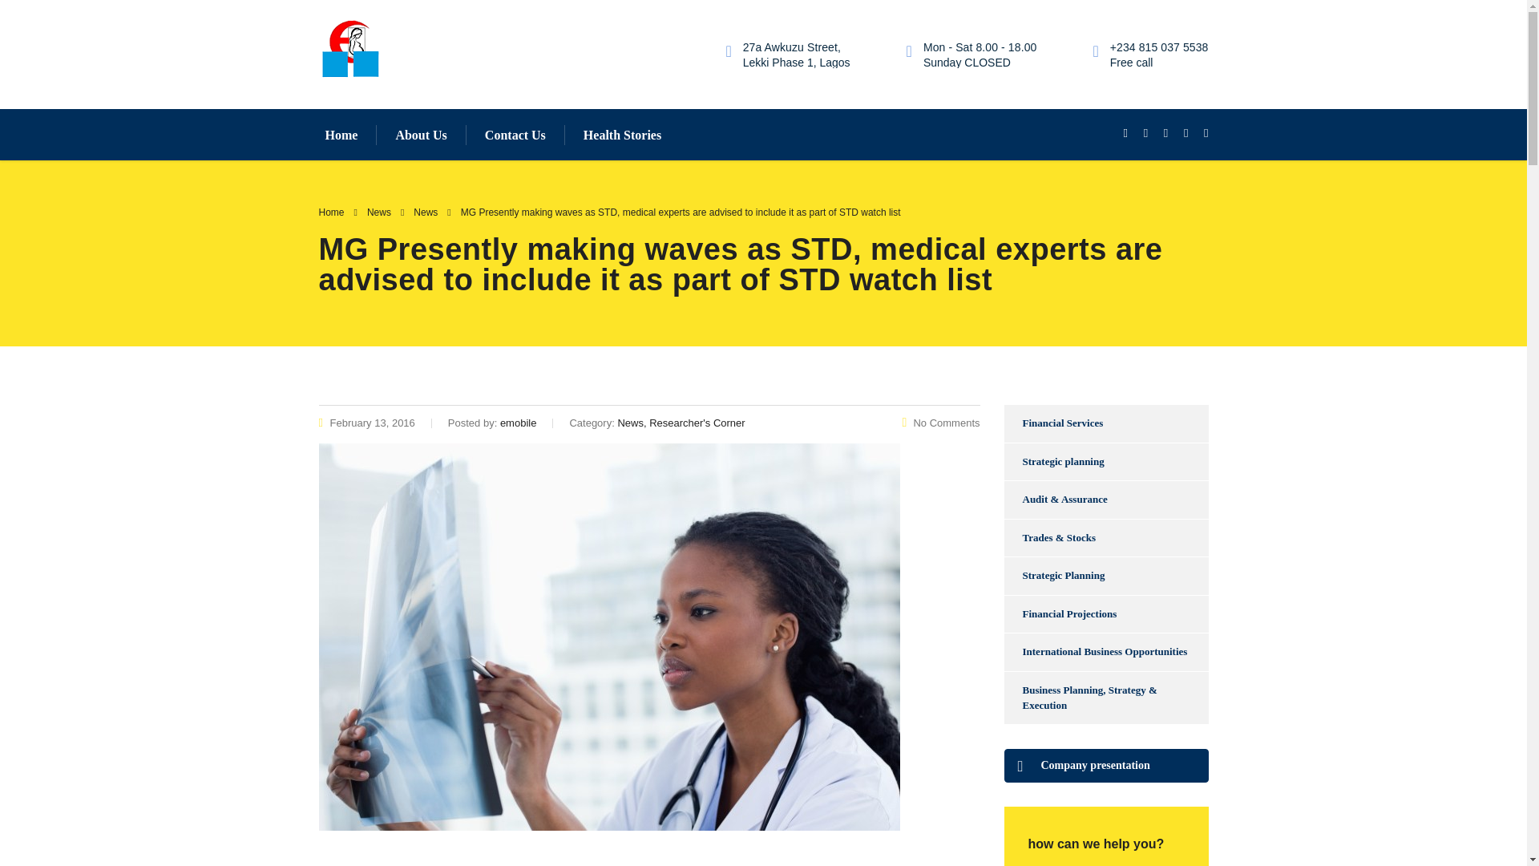  Describe the element at coordinates (425, 212) in the screenshot. I see `Go to the News category archives.` at that location.